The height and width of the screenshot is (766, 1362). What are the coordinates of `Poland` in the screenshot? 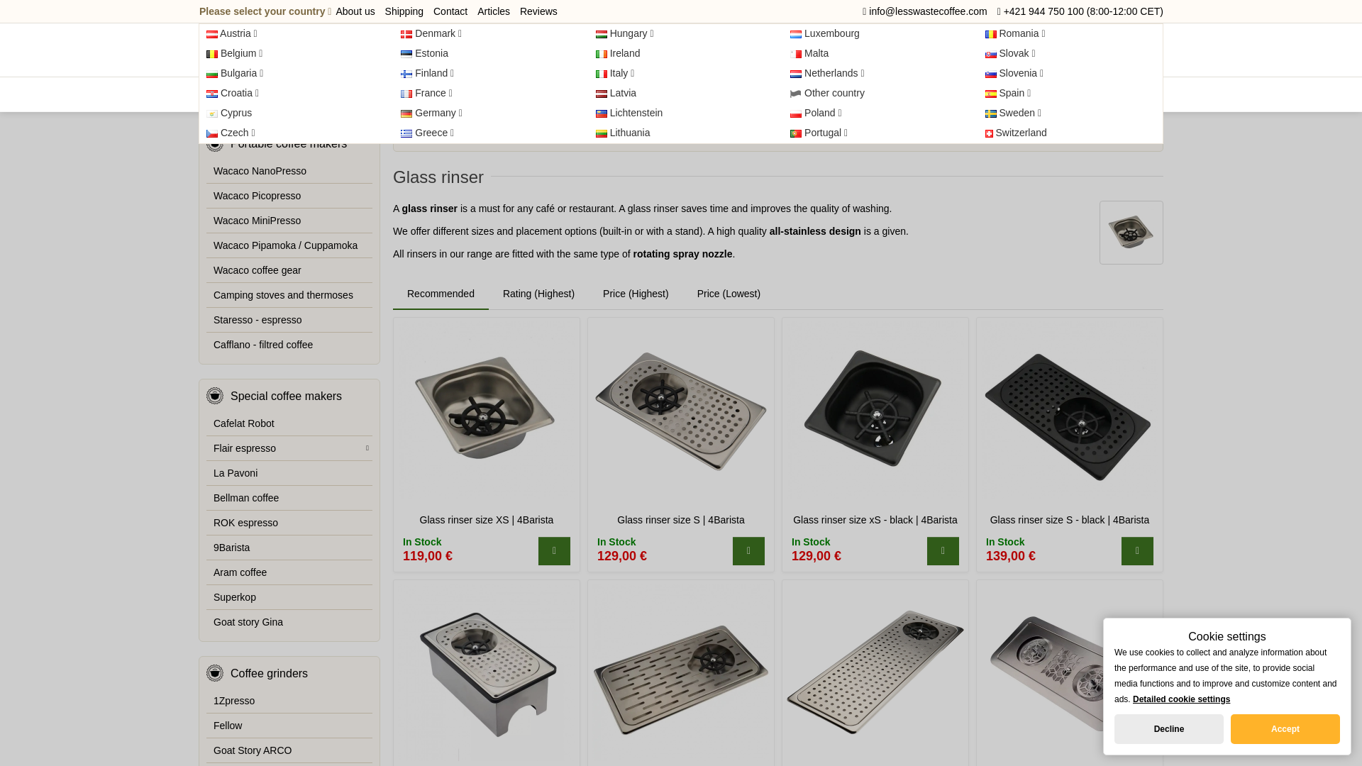 It's located at (875, 113).